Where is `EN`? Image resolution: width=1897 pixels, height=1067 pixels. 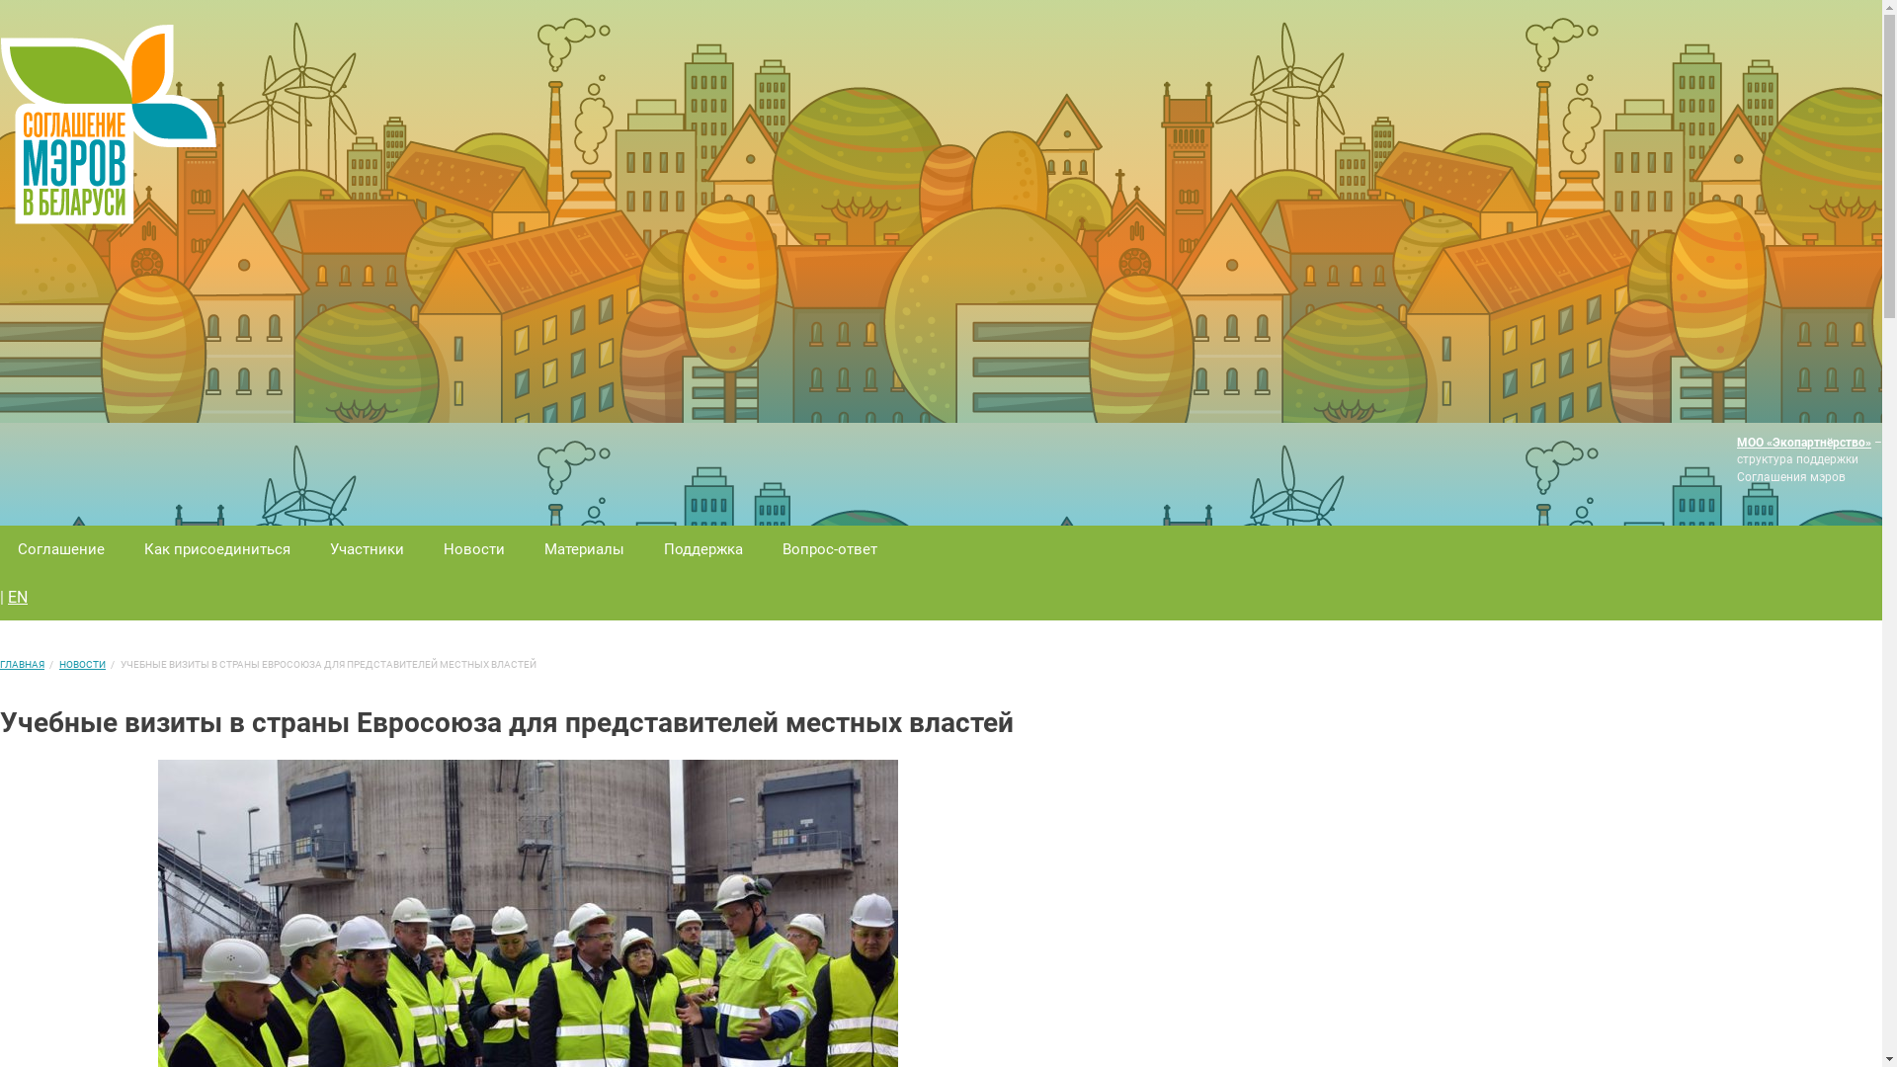 EN is located at coordinates (18, 597).